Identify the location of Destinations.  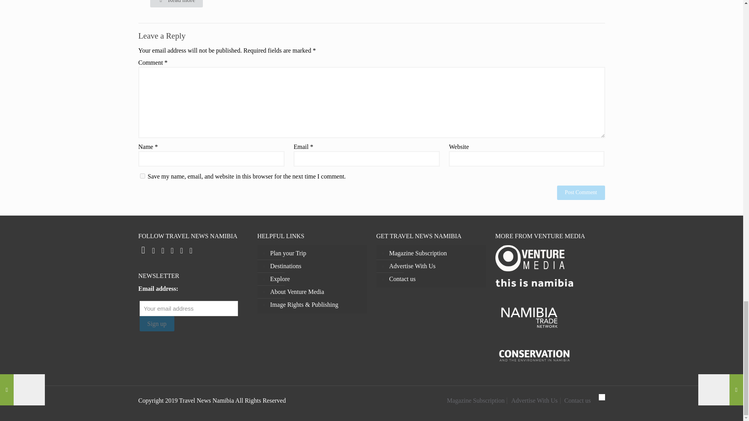
(316, 266).